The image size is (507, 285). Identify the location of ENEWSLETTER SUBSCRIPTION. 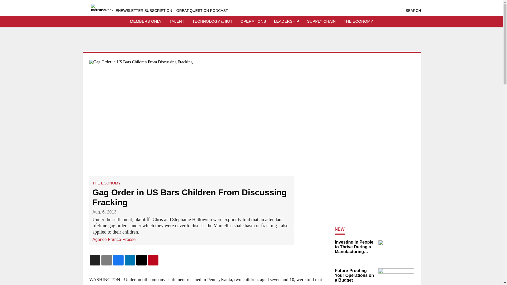
(144, 11).